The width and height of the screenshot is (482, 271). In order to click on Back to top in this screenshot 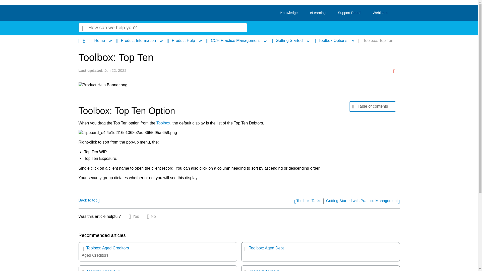, I will do `click(89, 200)`.